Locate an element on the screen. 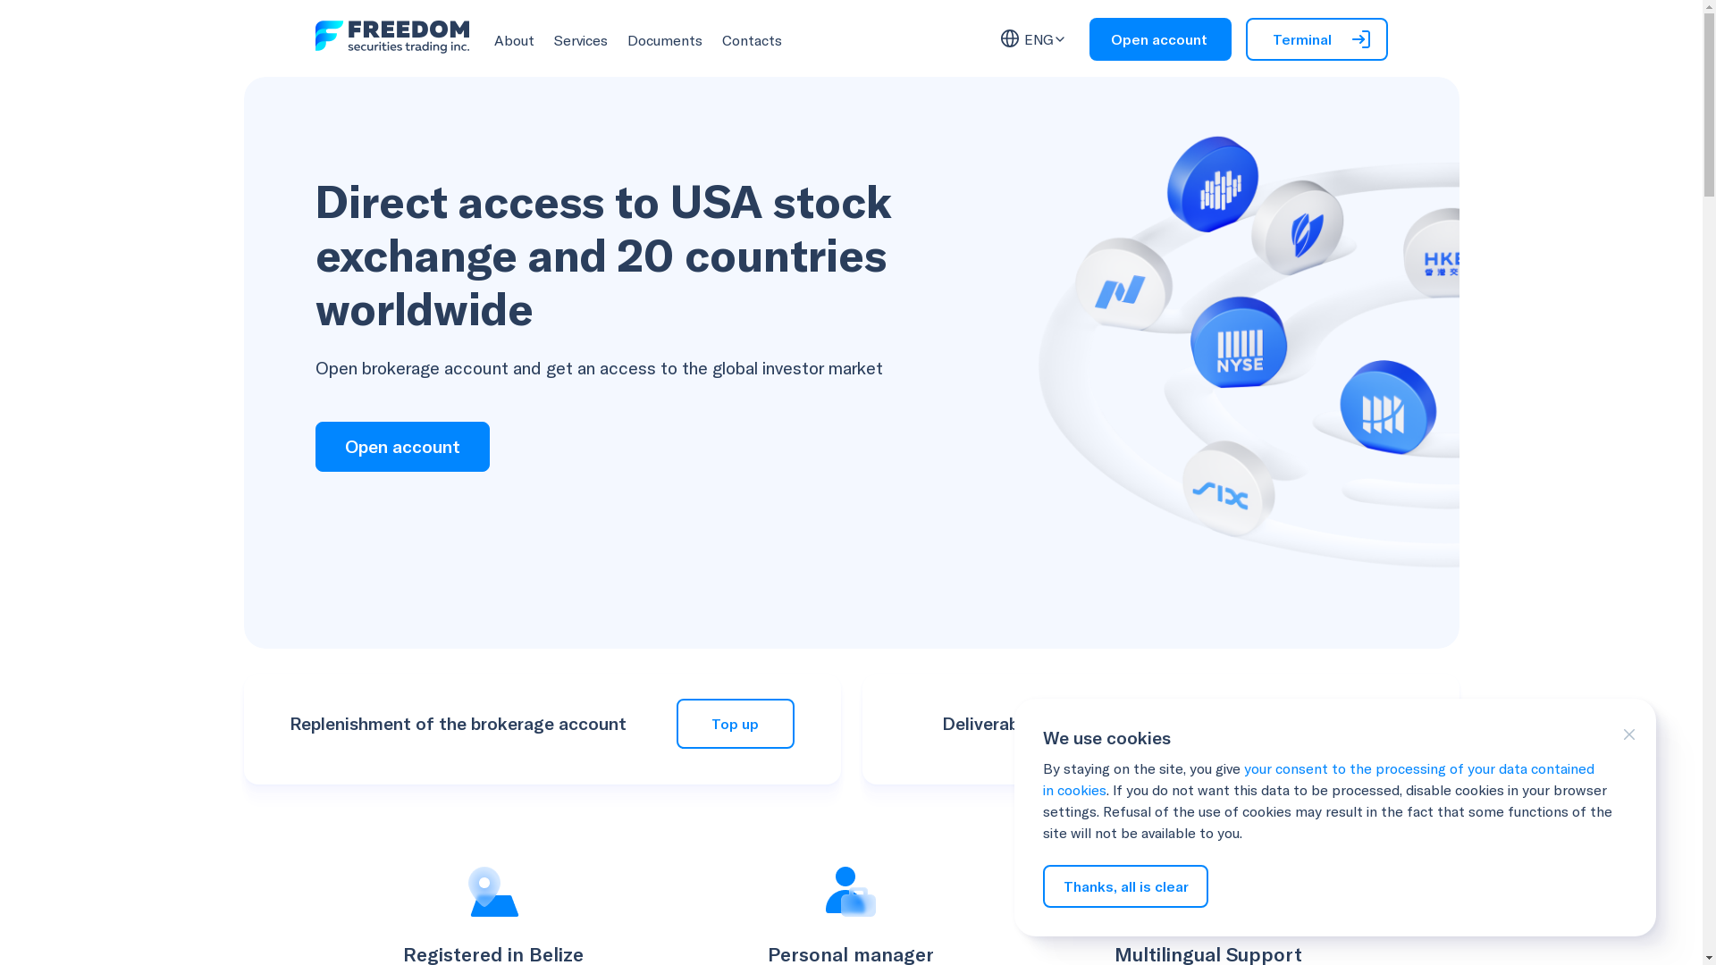 This screenshot has height=965, width=1716. Services is located at coordinates (581, 40).